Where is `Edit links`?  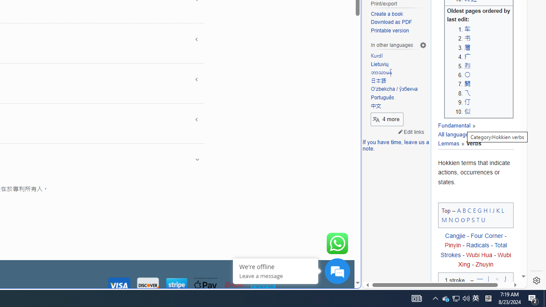
Edit links is located at coordinates (411, 131).